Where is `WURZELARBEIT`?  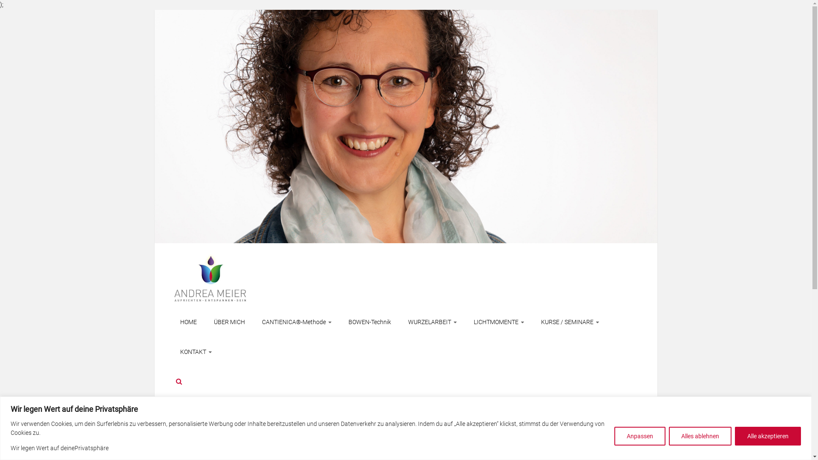
WURZELARBEIT is located at coordinates (432, 322).